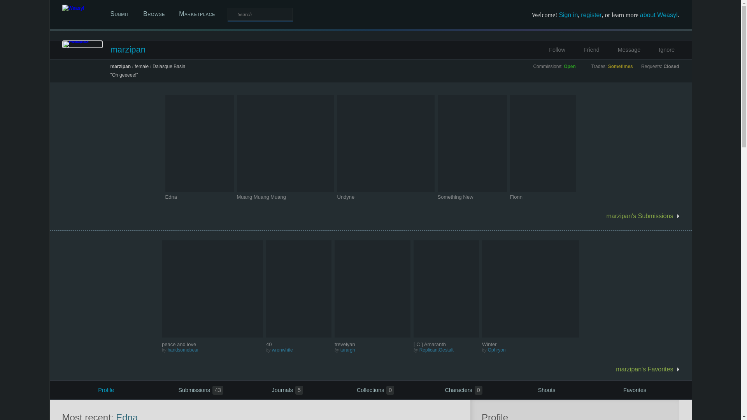 Image resolution: width=747 pixels, height=420 pixels. What do you see at coordinates (285, 197) in the screenshot?
I see `Muang Muang Muang` at bounding box center [285, 197].